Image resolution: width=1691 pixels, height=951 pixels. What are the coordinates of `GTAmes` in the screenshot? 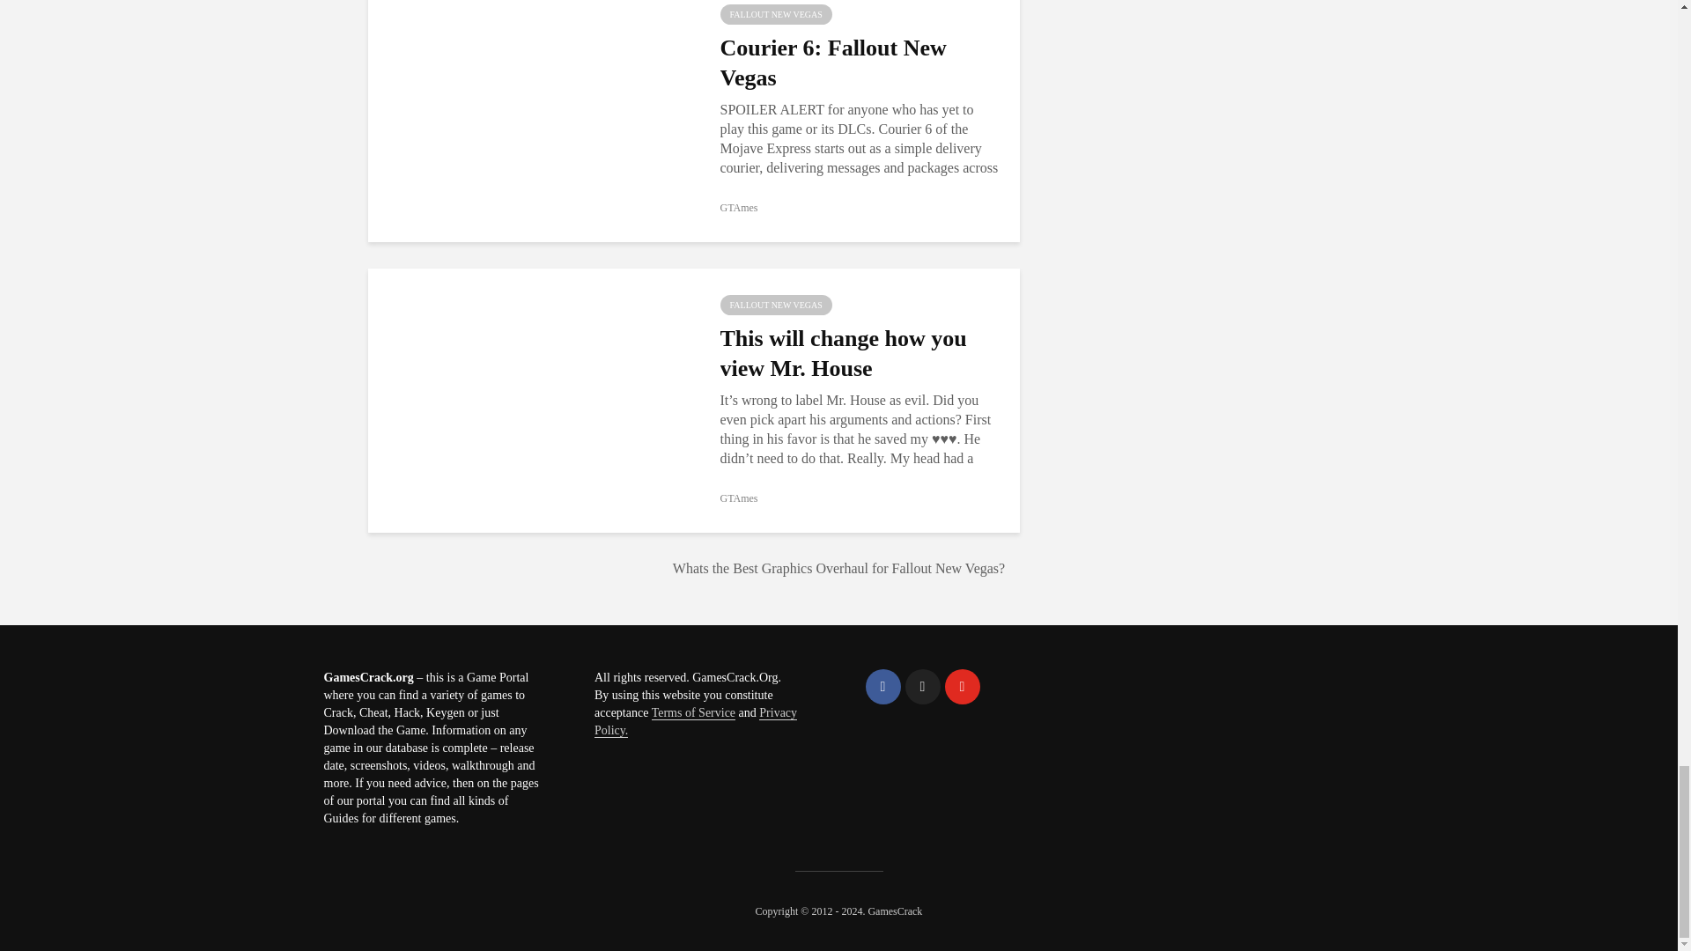 It's located at (738, 208).